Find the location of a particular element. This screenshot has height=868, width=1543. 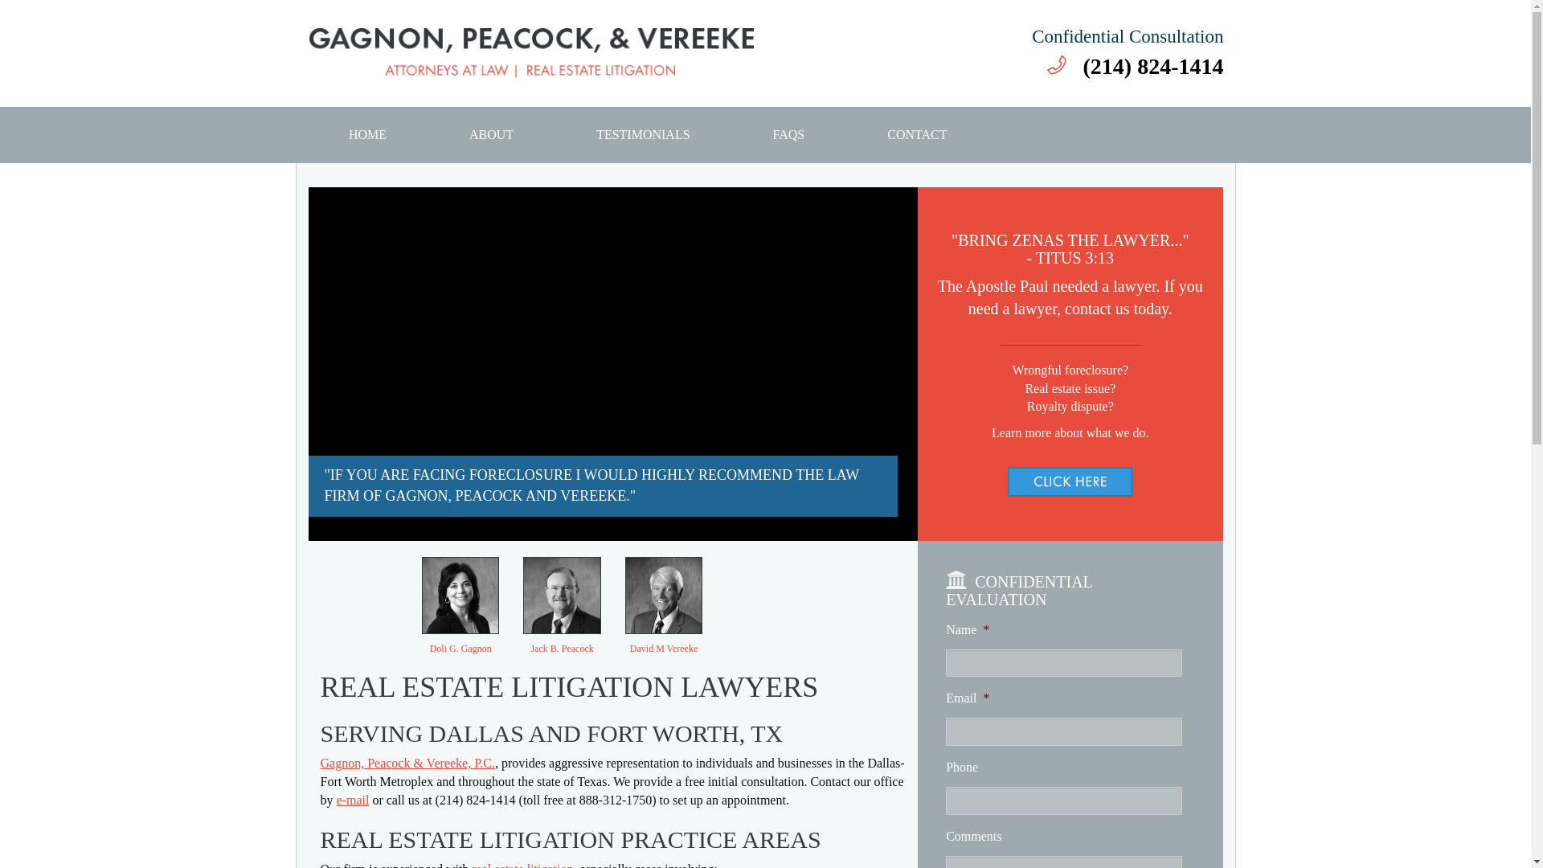

David M Vereeke is located at coordinates (663, 649).